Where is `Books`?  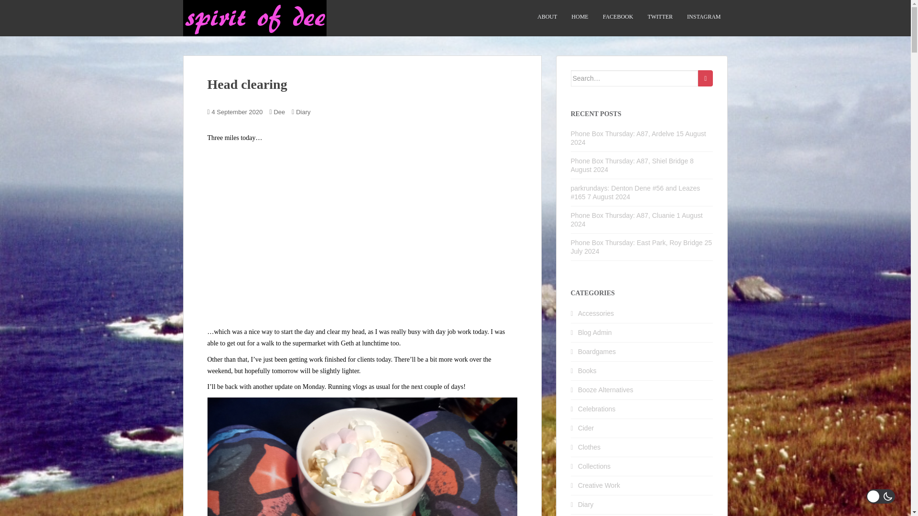
Books is located at coordinates (587, 371).